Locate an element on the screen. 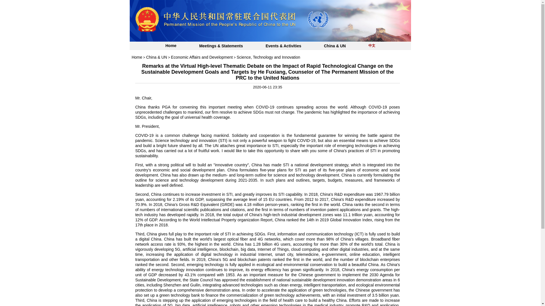  Economic Affairs and Development is located at coordinates (202, 57).